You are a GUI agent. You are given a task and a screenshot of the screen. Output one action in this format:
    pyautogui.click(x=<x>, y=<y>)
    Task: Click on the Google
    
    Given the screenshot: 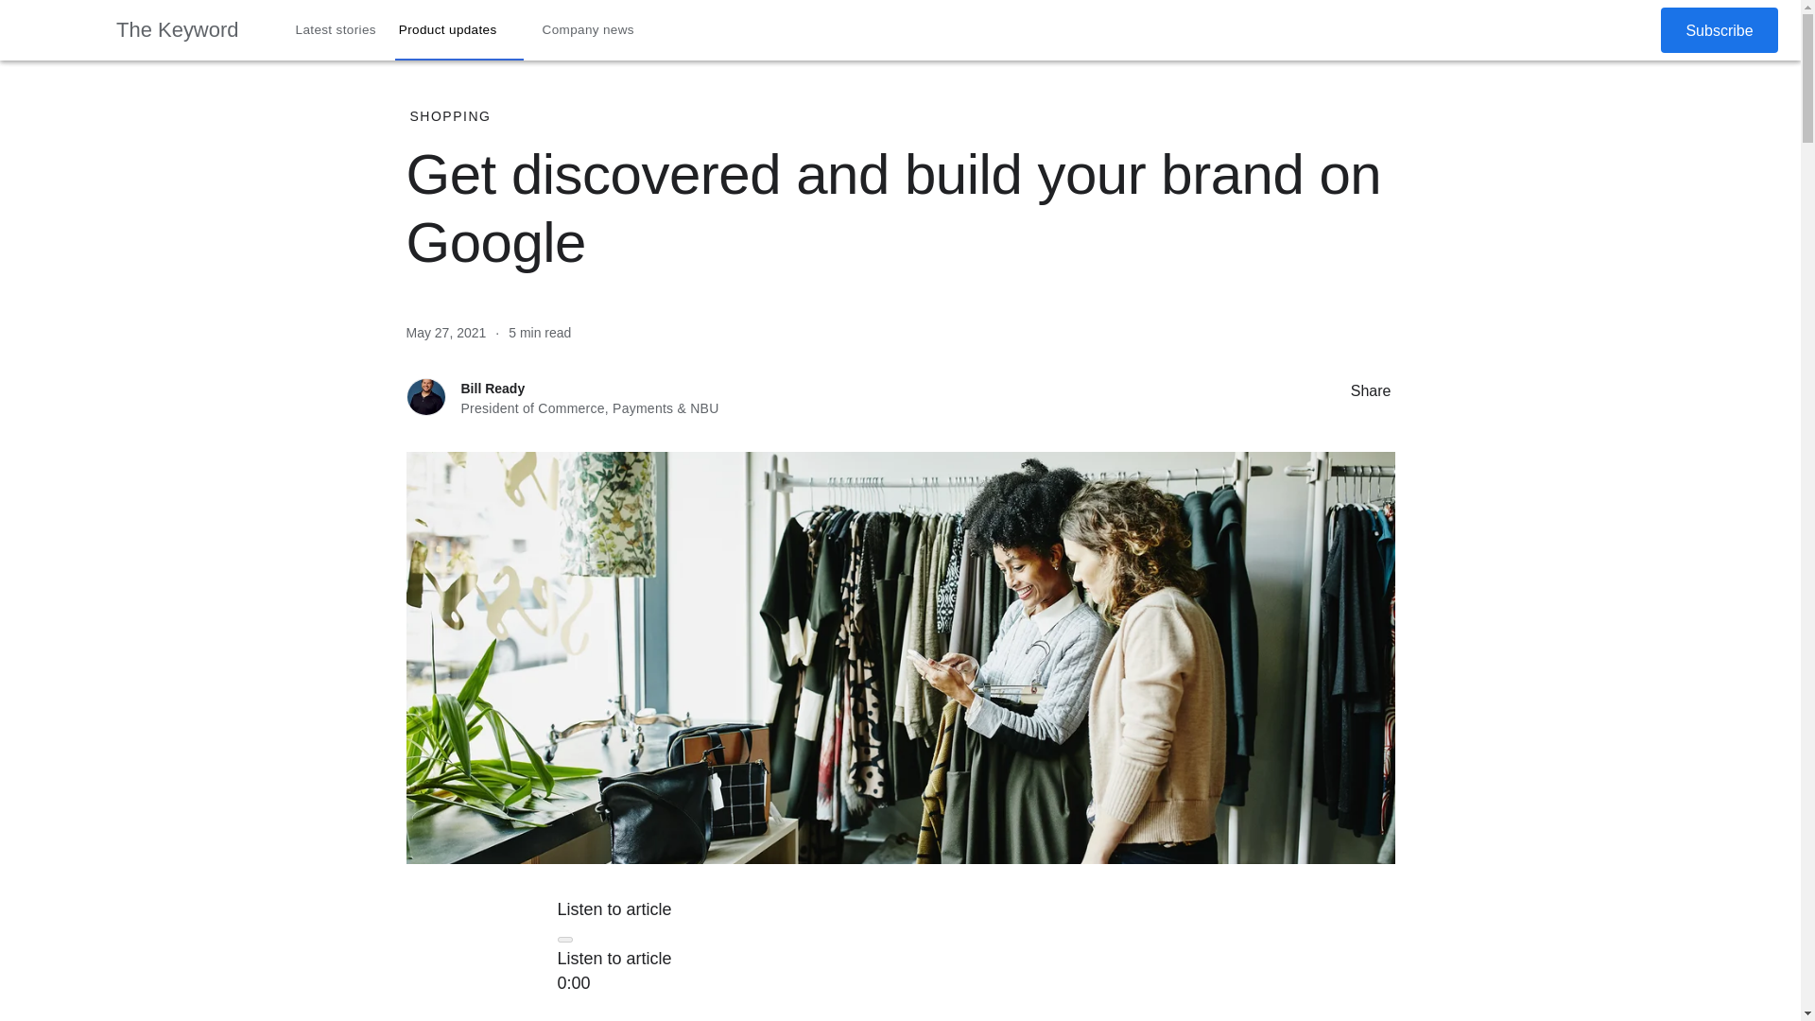 What is the action you would take?
    pyautogui.click(x=58, y=30)
    